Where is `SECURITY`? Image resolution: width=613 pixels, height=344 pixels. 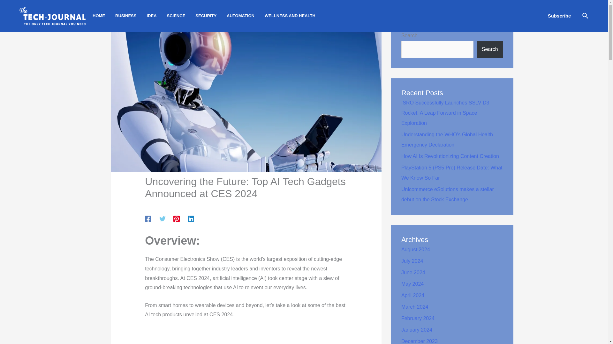
SECURITY is located at coordinates (211, 16).